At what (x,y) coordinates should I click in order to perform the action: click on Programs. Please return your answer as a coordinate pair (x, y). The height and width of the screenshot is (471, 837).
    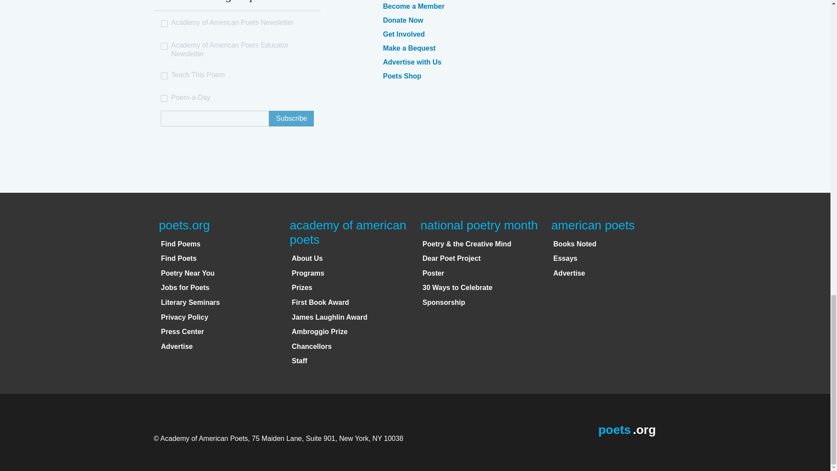
    Looking at the image, I should click on (308, 273).